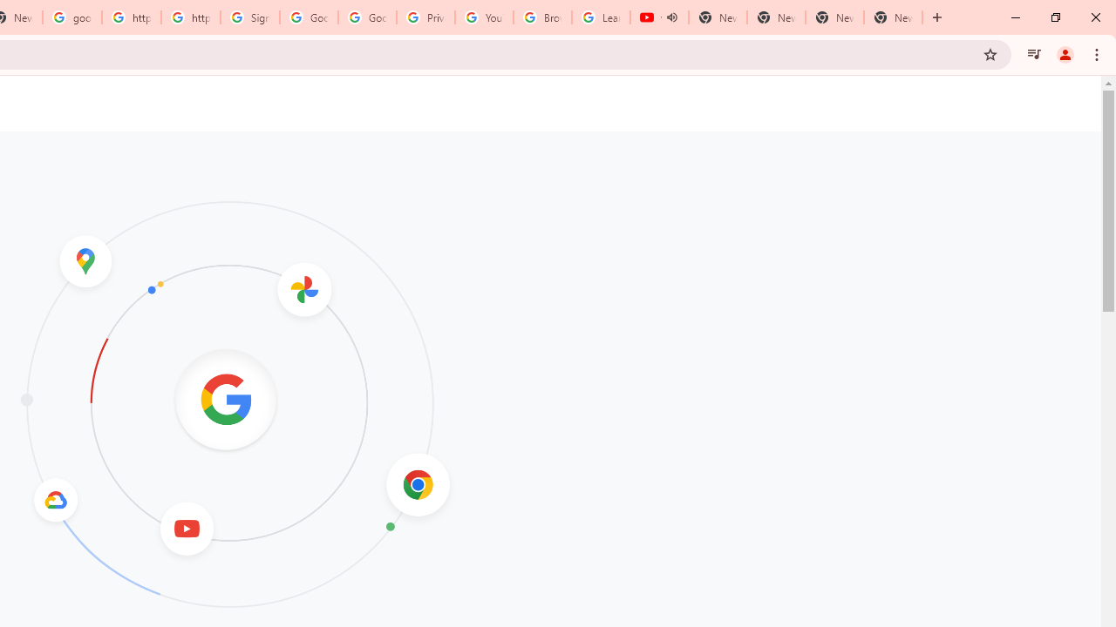 The image size is (1116, 627). What do you see at coordinates (250, 17) in the screenshot?
I see `Sign in - Google Accounts` at bounding box center [250, 17].